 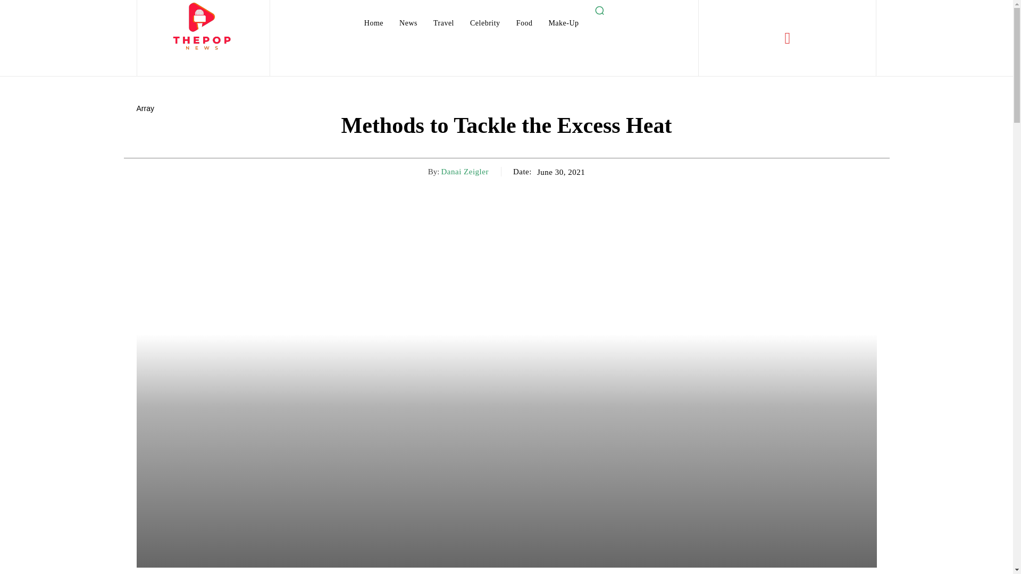 I want to click on Make-Up, so click(x=564, y=23).